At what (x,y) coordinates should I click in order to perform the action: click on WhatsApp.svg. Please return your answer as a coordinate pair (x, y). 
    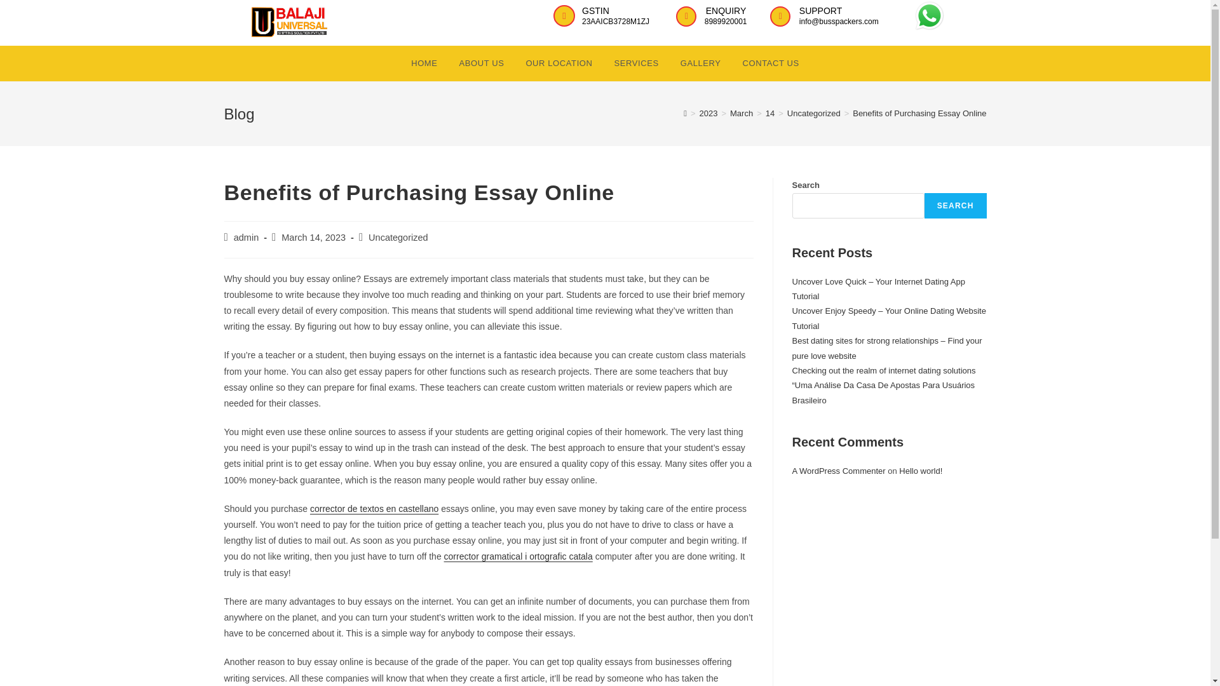
    Looking at the image, I should click on (930, 15).